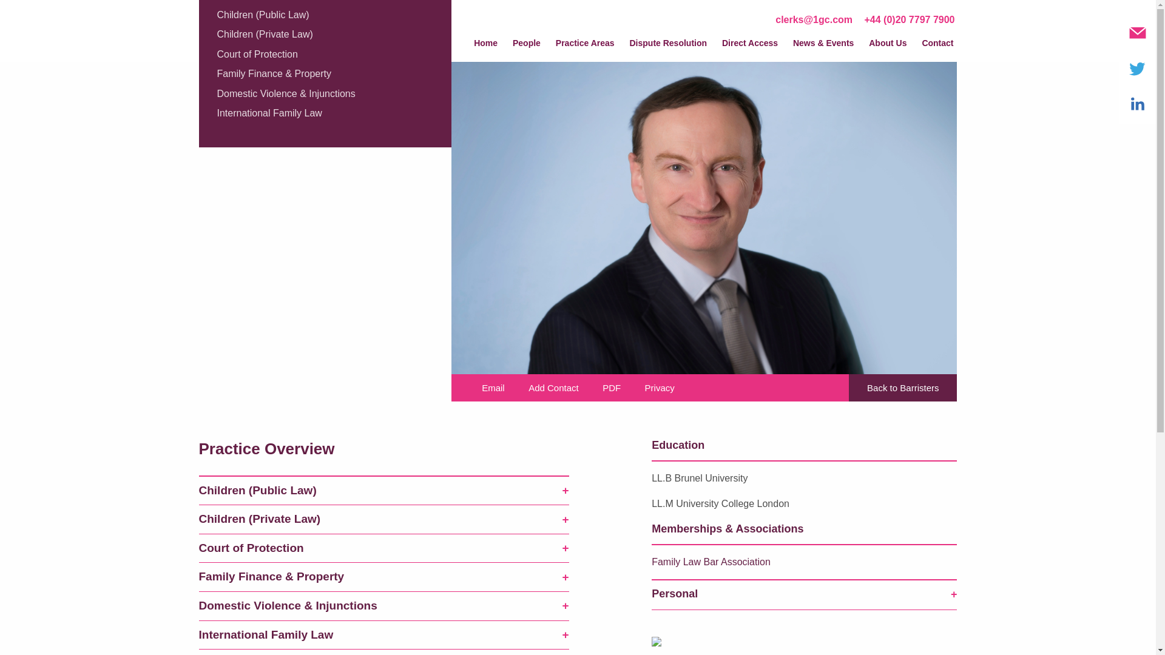  Describe the element at coordinates (384, 520) in the screenshot. I see `Children (Private Law)` at that location.